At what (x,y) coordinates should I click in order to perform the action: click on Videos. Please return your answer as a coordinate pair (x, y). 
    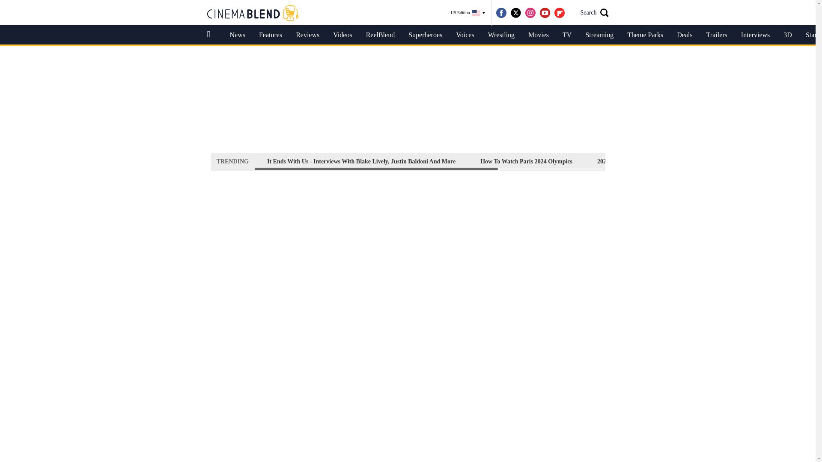
    Looking at the image, I should click on (342, 35).